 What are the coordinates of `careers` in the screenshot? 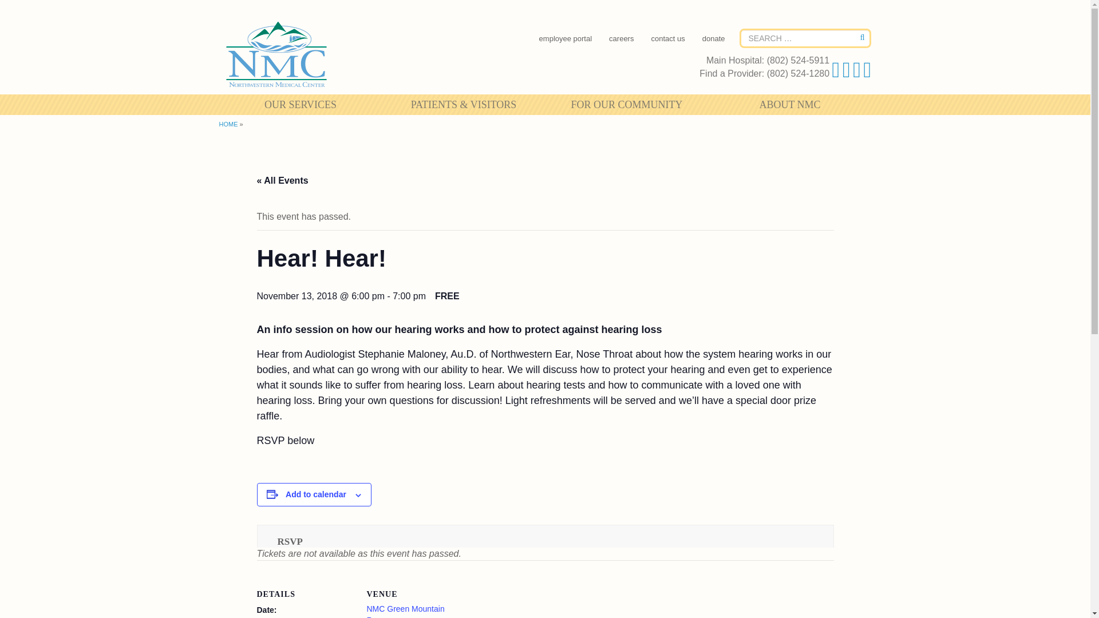 It's located at (622, 38).